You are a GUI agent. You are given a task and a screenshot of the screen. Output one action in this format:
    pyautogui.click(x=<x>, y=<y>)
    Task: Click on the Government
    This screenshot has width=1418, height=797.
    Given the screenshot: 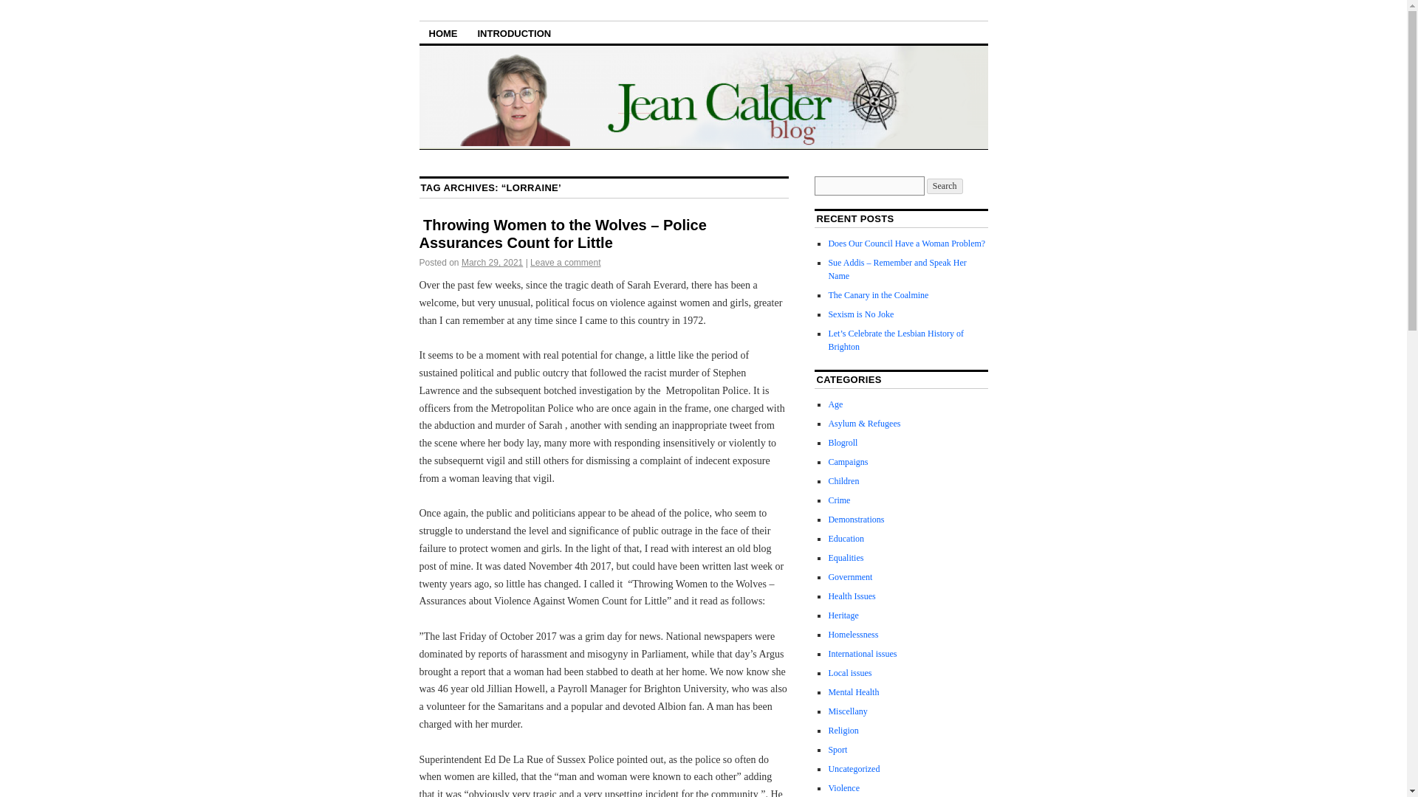 What is the action you would take?
    pyautogui.click(x=849, y=577)
    